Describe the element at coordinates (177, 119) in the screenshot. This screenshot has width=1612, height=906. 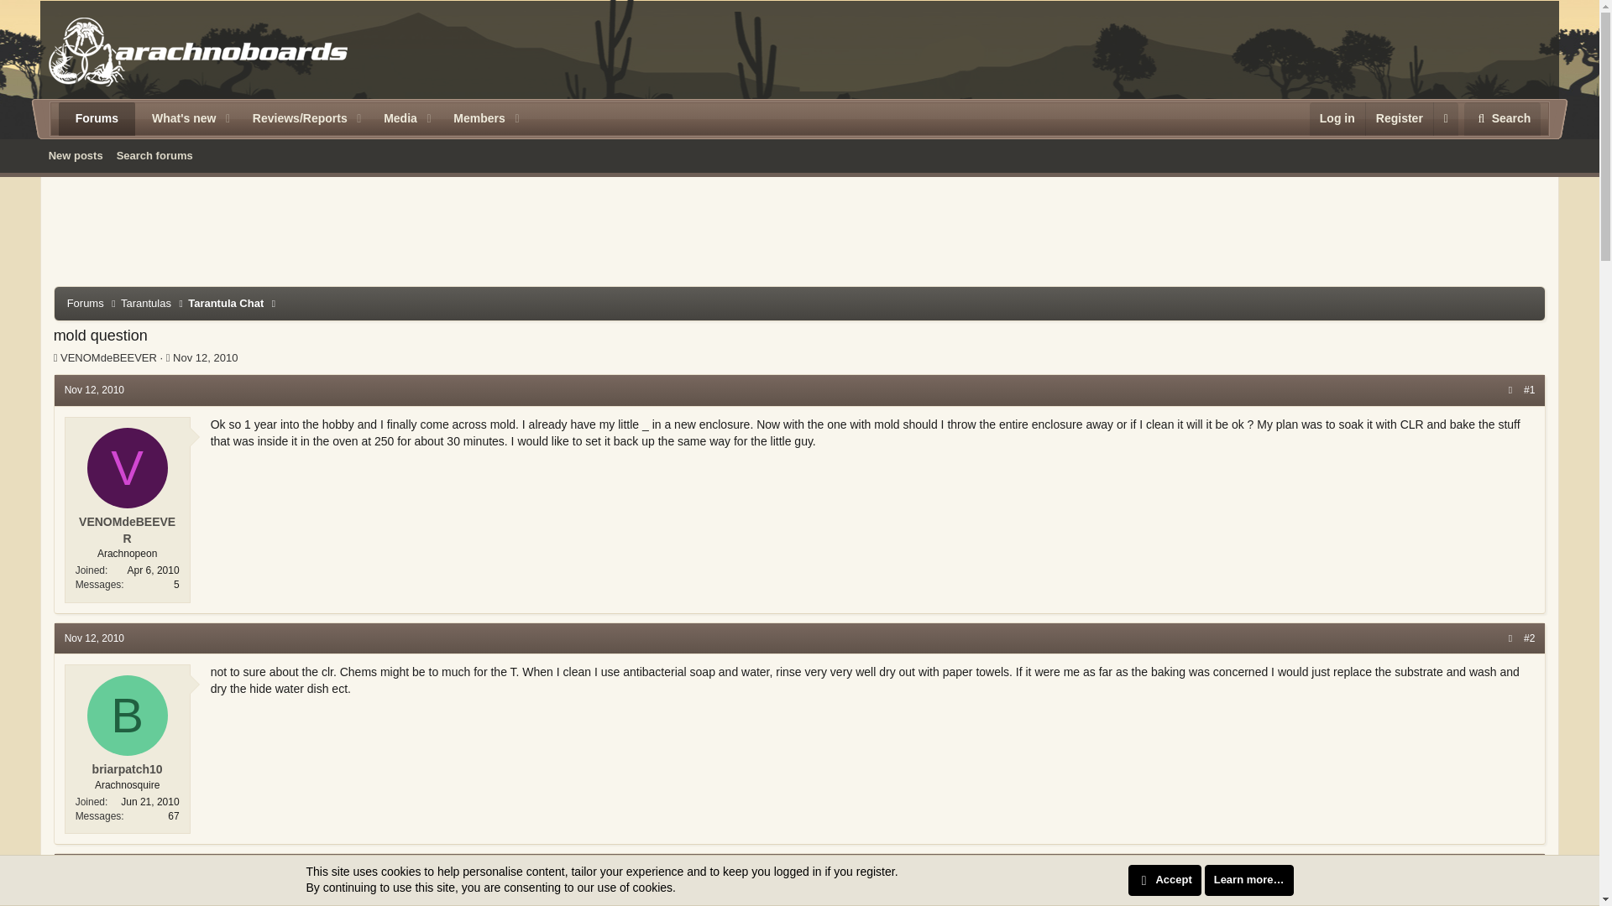
I see `What's new` at that location.